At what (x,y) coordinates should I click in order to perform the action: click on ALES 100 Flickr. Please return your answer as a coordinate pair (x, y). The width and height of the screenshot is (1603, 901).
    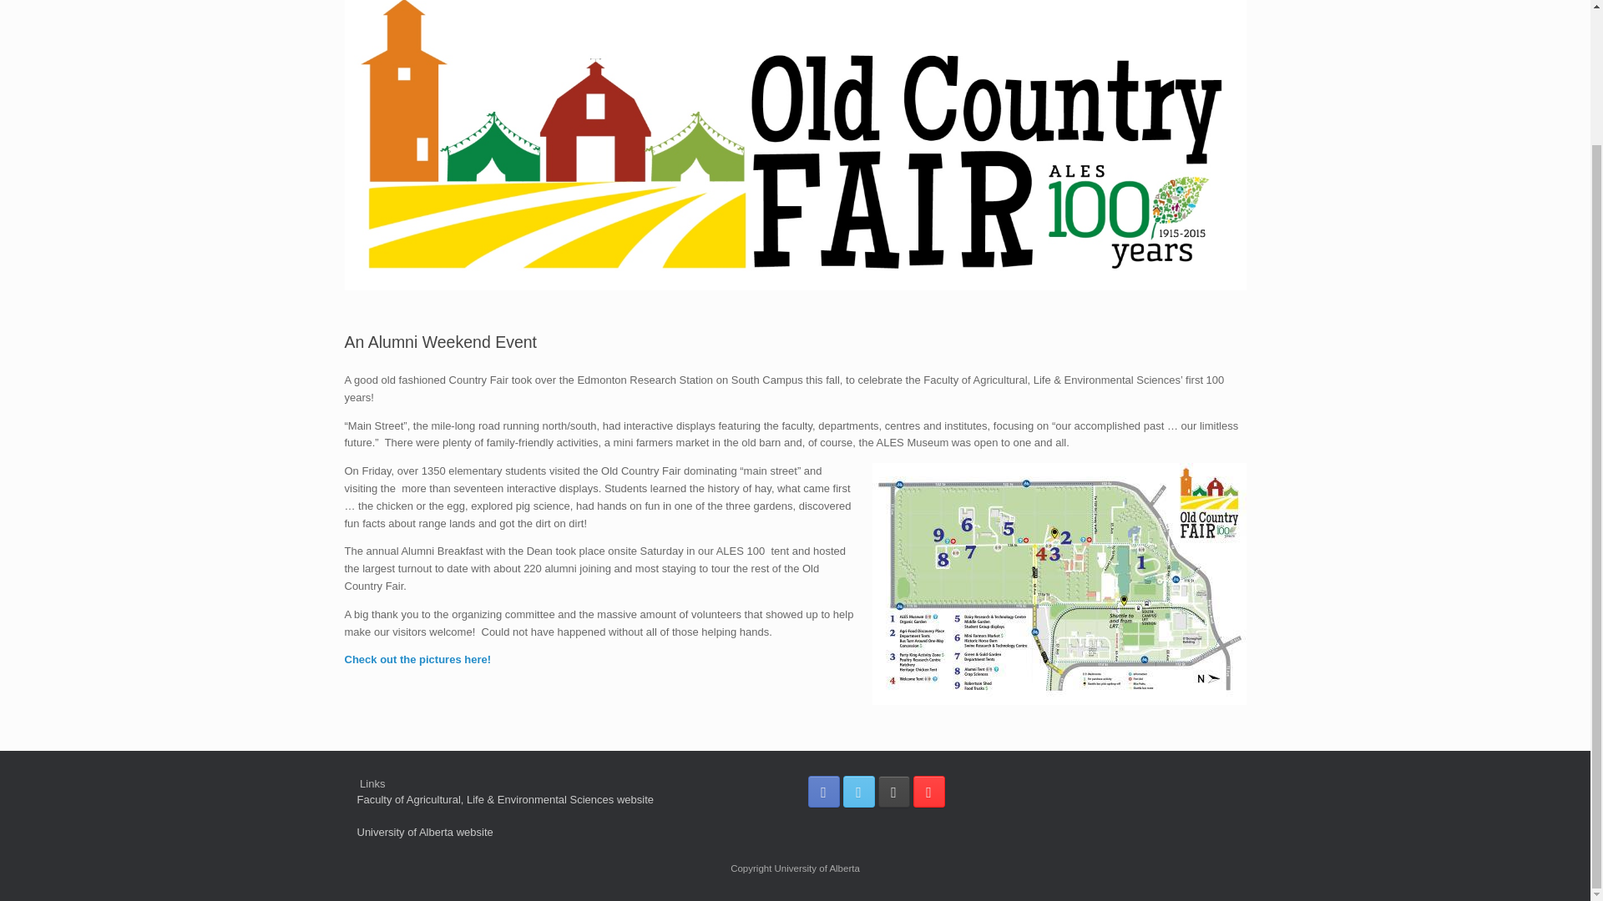
    Looking at the image, I should click on (894, 791).